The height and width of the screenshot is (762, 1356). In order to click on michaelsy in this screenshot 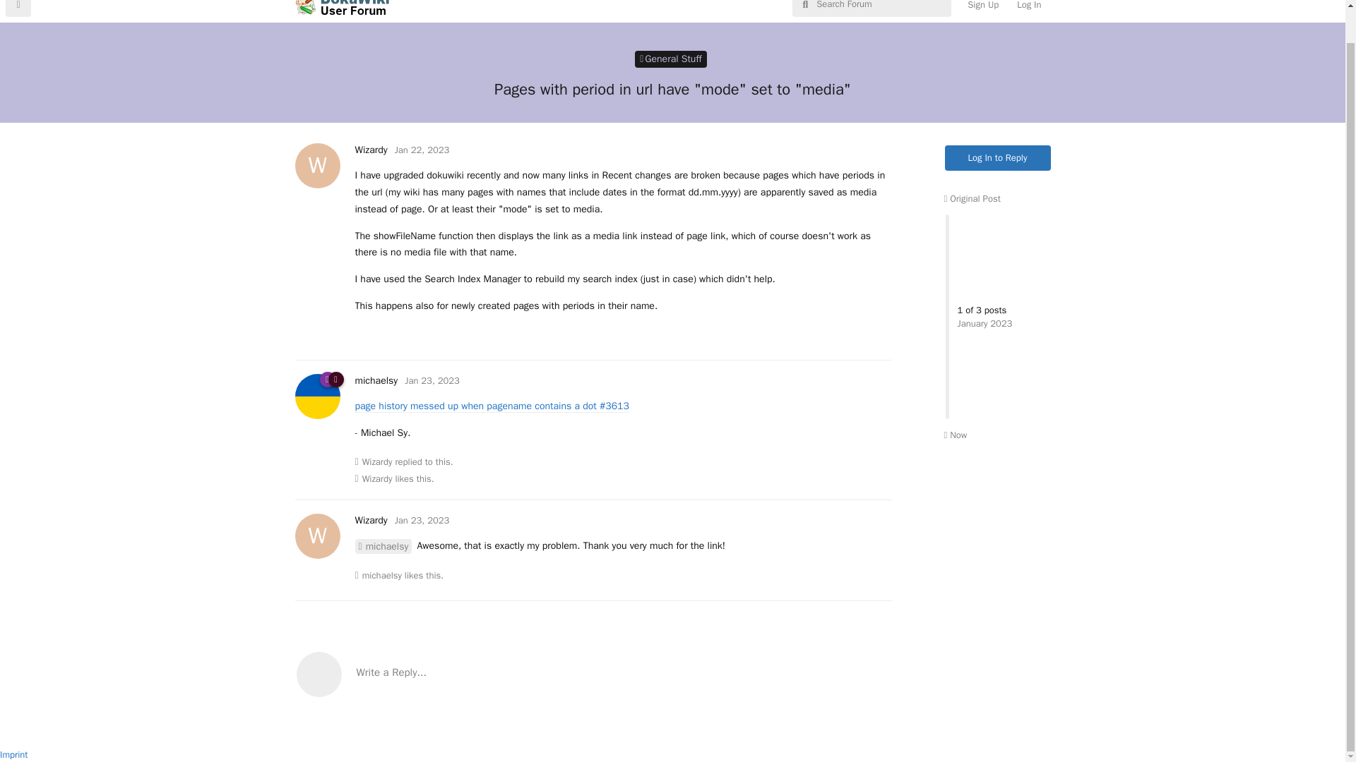, I will do `click(670, 59)`.